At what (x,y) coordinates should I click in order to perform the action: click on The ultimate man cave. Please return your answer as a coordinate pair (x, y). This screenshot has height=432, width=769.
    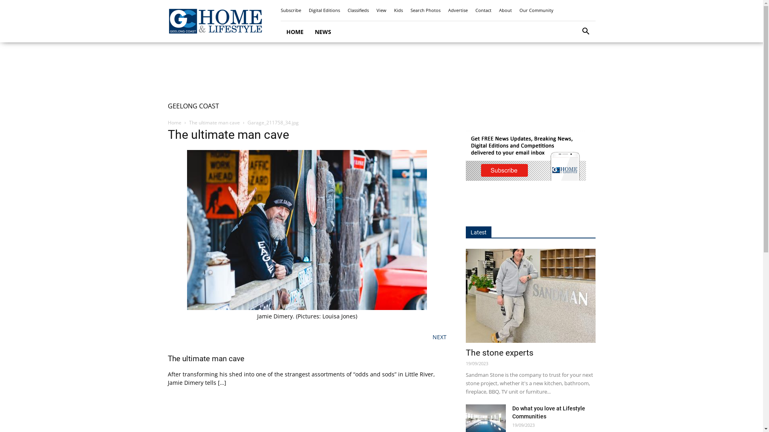
    Looking at the image, I should click on (215, 122).